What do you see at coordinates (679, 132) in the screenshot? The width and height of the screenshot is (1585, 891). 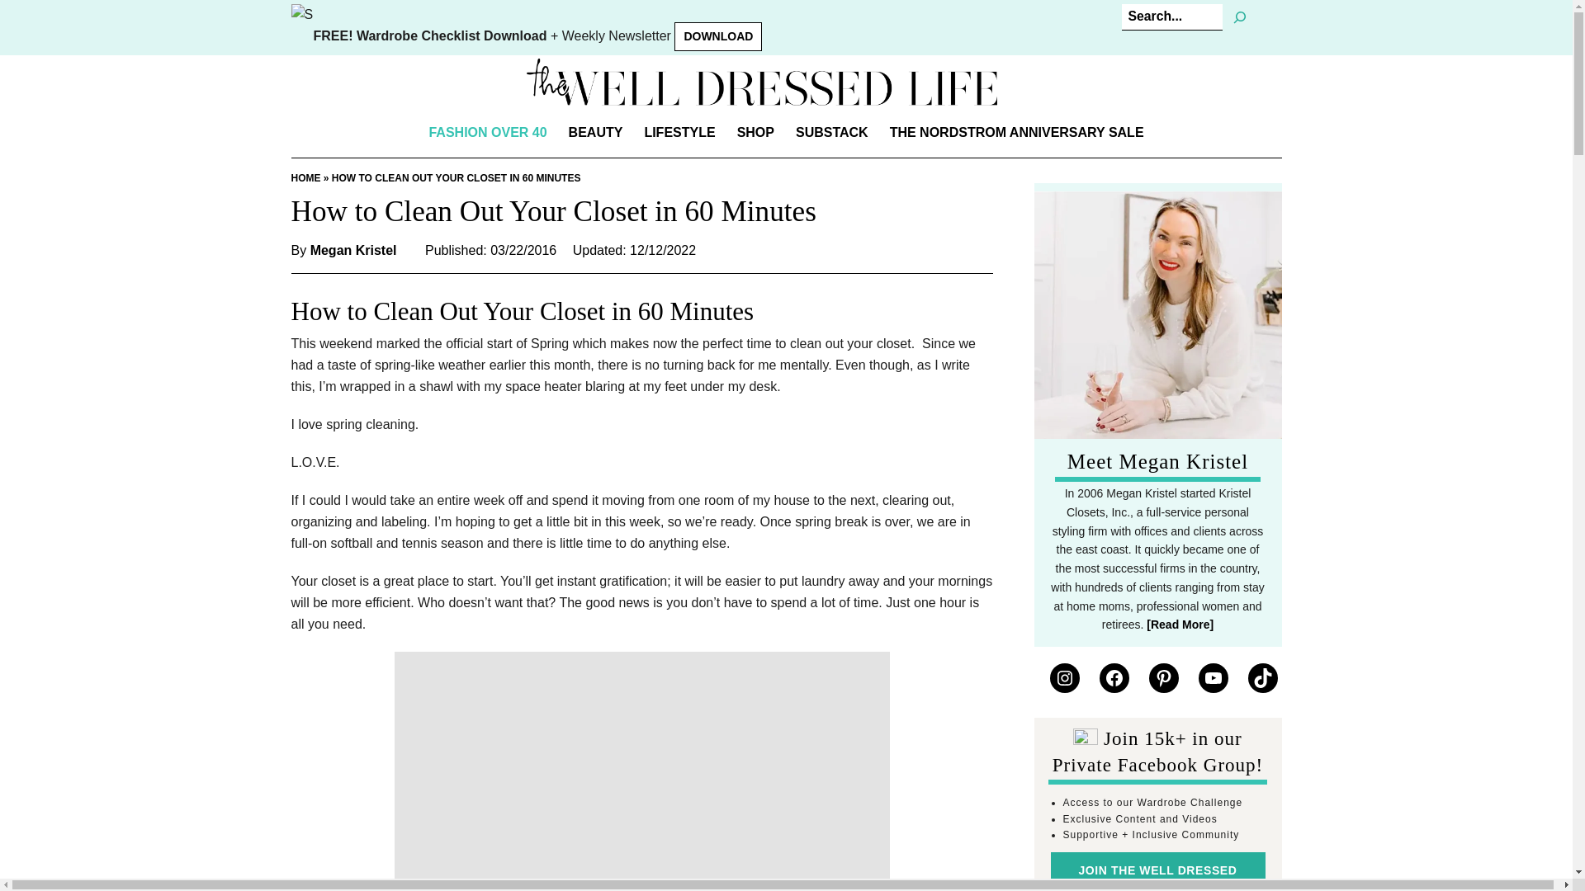 I see `LIFESTYLE` at bounding box center [679, 132].